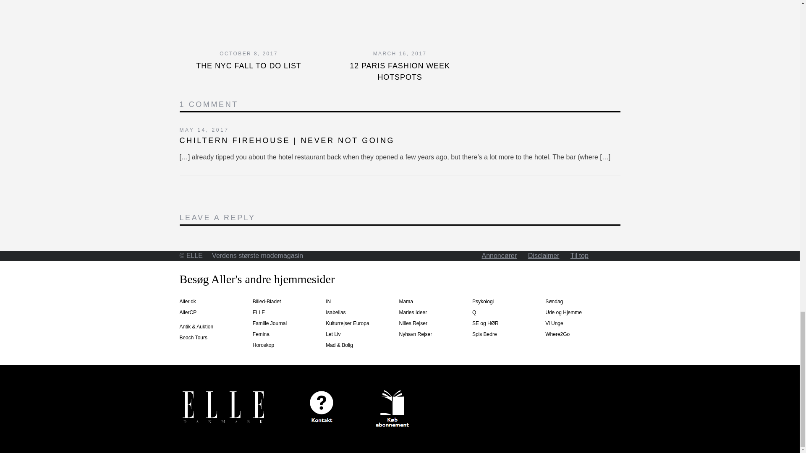 The image size is (806, 453). Describe the element at coordinates (322, 406) in the screenshot. I see `Kontakt` at that location.